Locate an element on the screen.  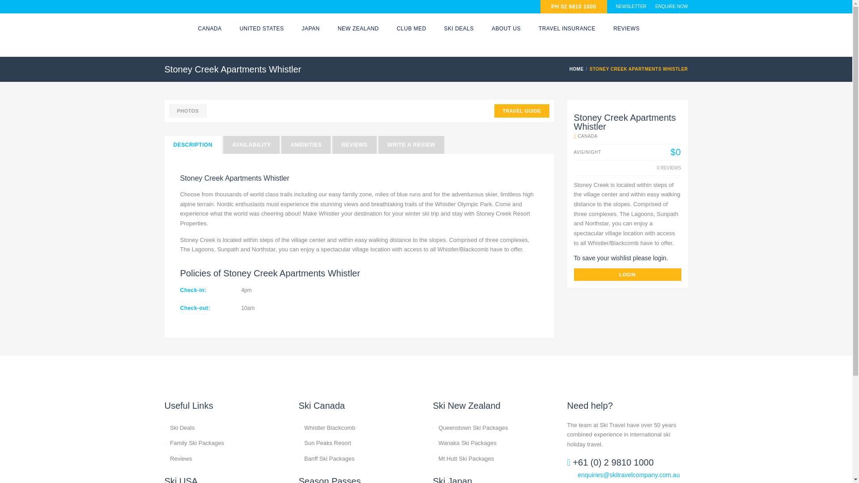
Ski USA is located at coordinates (261, 29).